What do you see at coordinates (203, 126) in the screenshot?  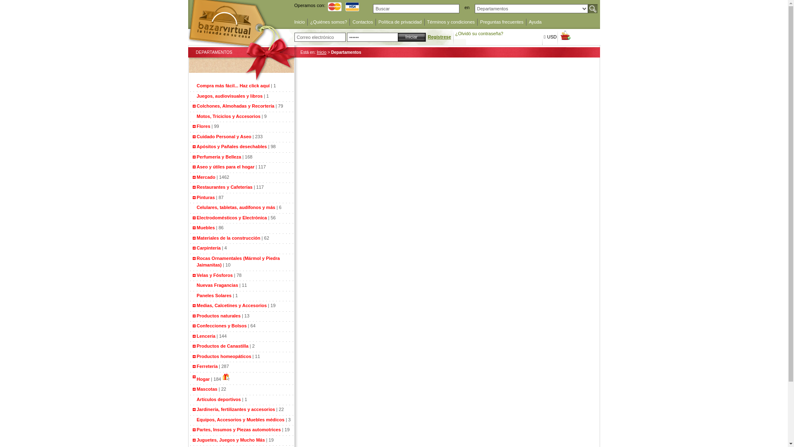 I see `Flores` at bounding box center [203, 126].